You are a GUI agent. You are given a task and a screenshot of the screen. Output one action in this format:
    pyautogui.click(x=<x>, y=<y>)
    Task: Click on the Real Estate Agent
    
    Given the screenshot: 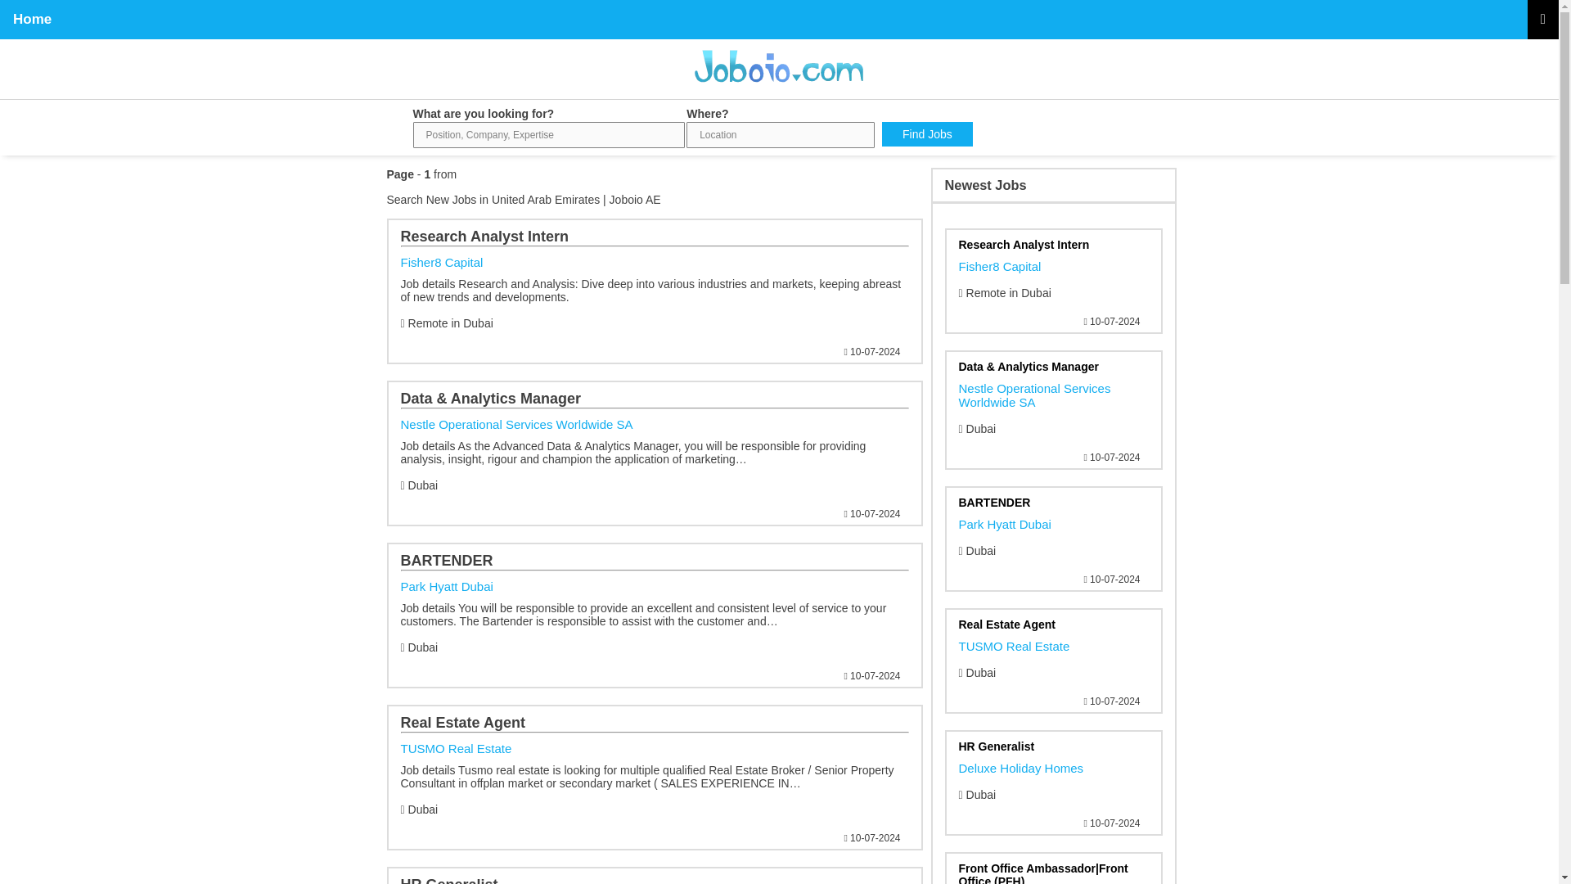 What is the action you would take?
    pyautogui.click(x=1053, y=642)
    